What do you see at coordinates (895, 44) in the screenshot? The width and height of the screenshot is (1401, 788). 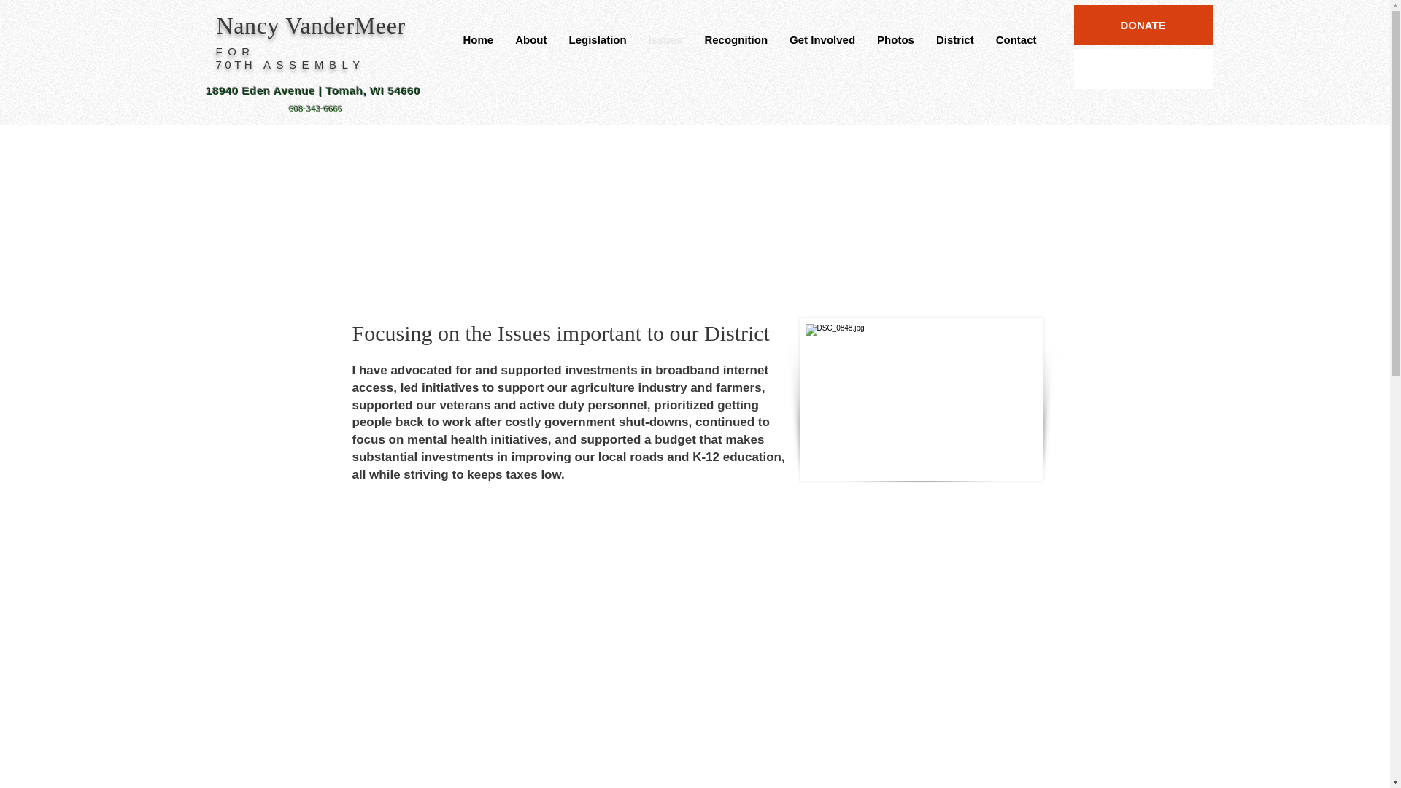 I see `Photos` at bounding box center [895, 44].